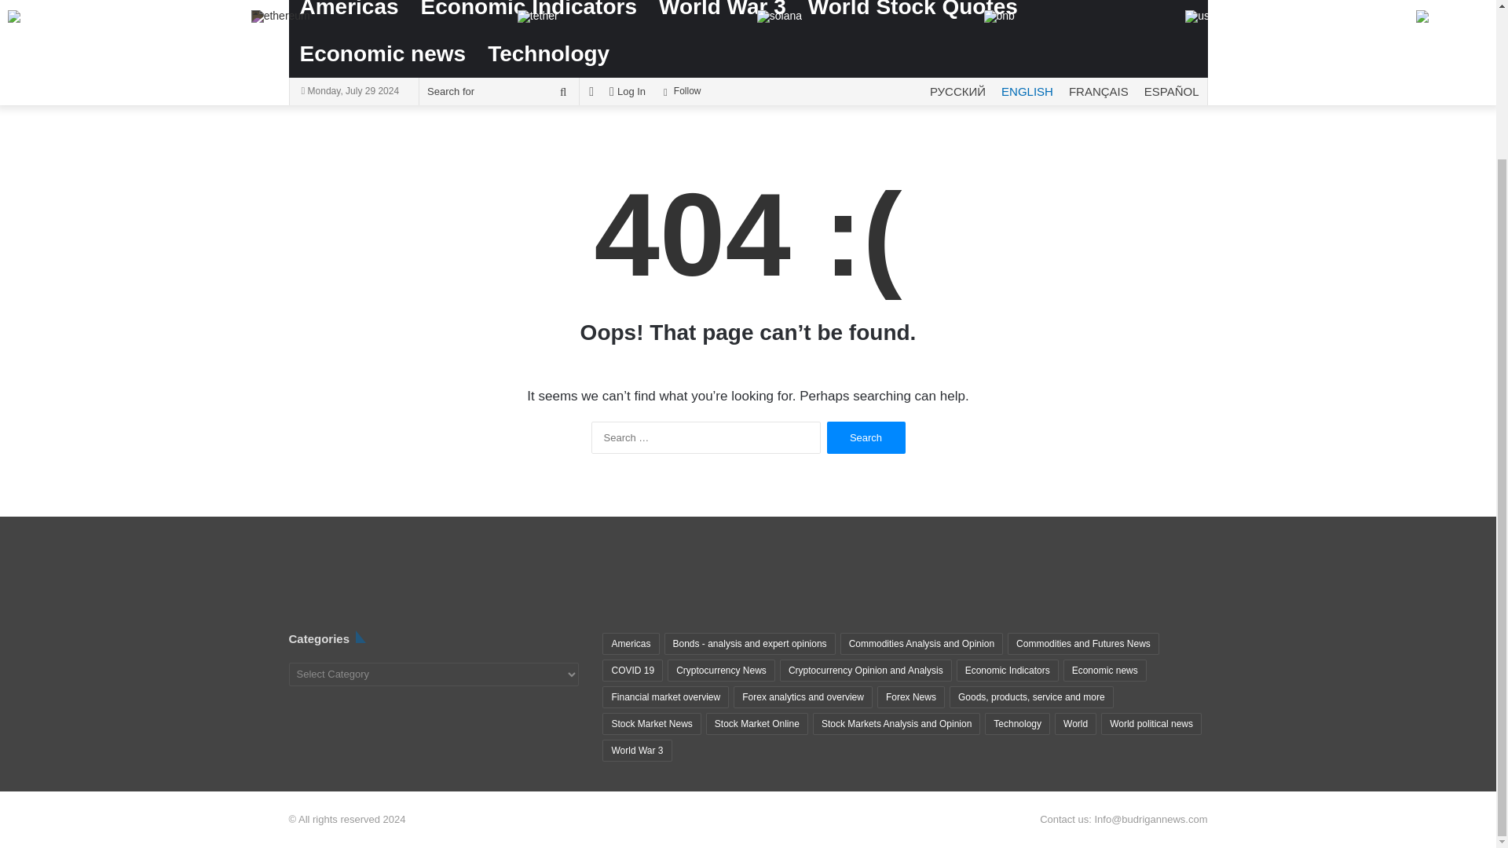  What do you see at coordinates (723, 15) in the screenshot?
I see `World War lll` at bounding box center [723, 15].